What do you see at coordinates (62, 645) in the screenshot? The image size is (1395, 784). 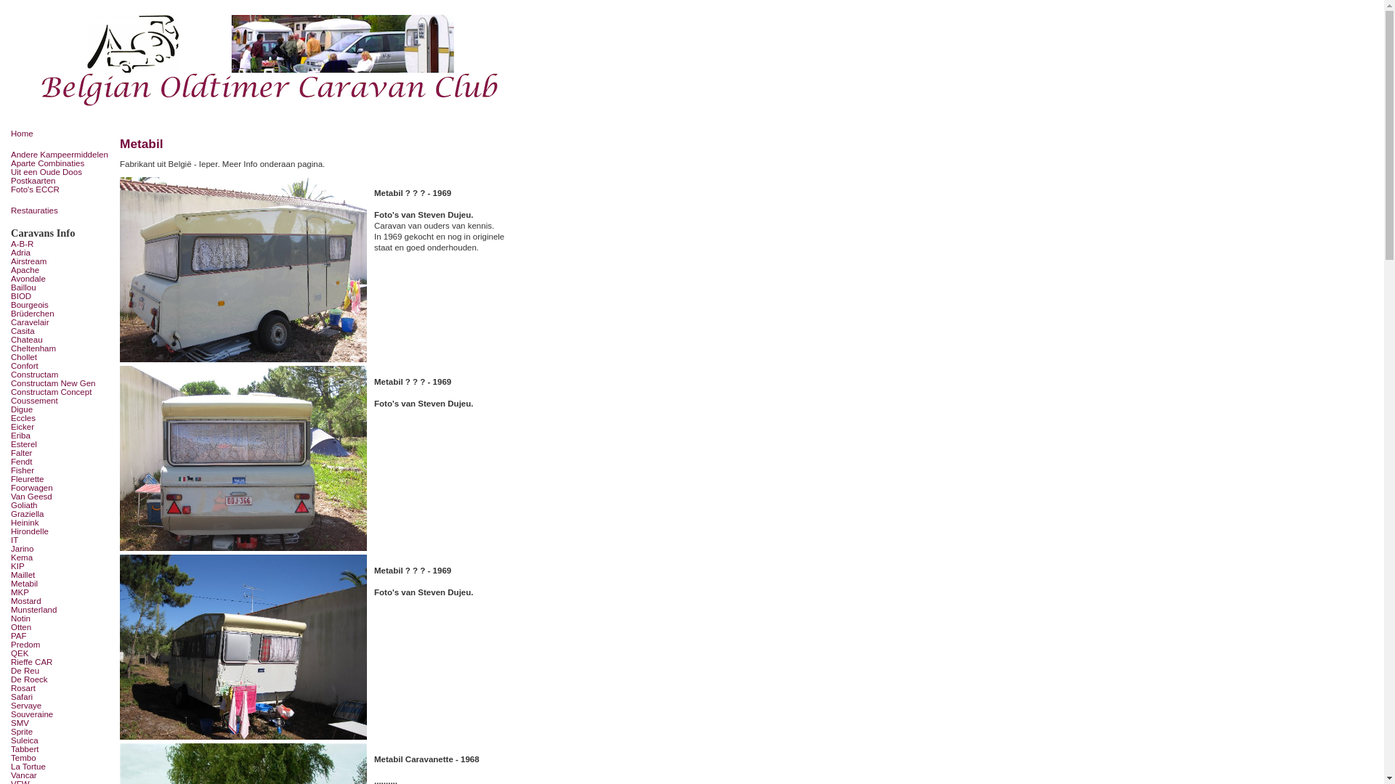 I see `Predom` at bounding box center [62, 645].